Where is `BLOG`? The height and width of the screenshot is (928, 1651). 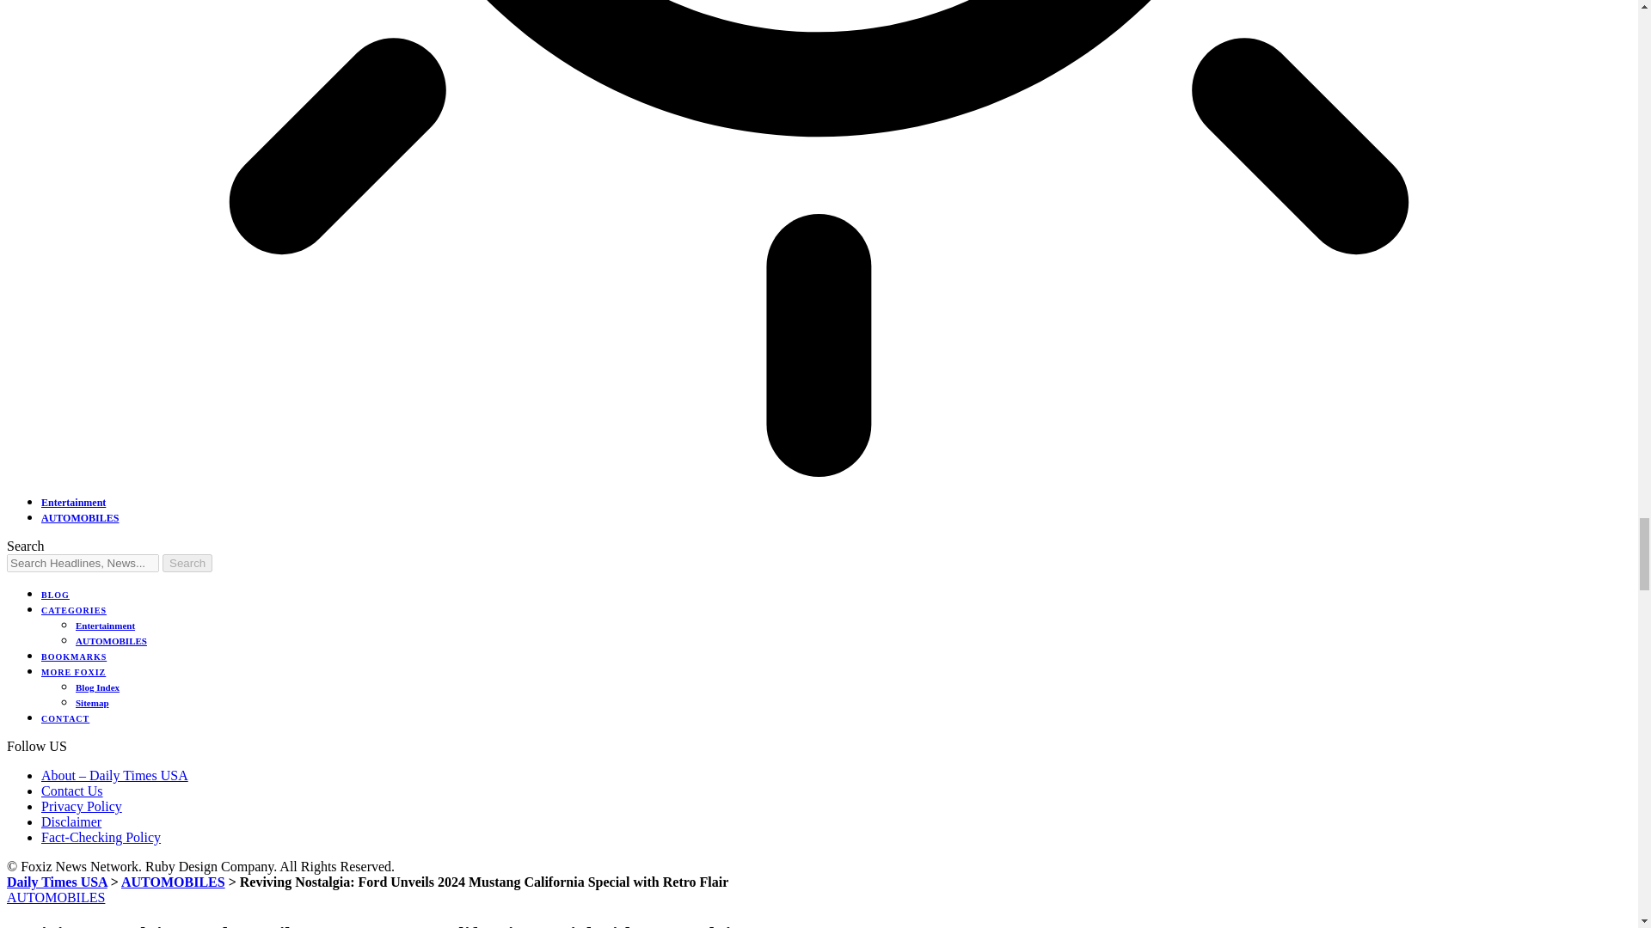
BLOG is located at coordinates (55, 595).